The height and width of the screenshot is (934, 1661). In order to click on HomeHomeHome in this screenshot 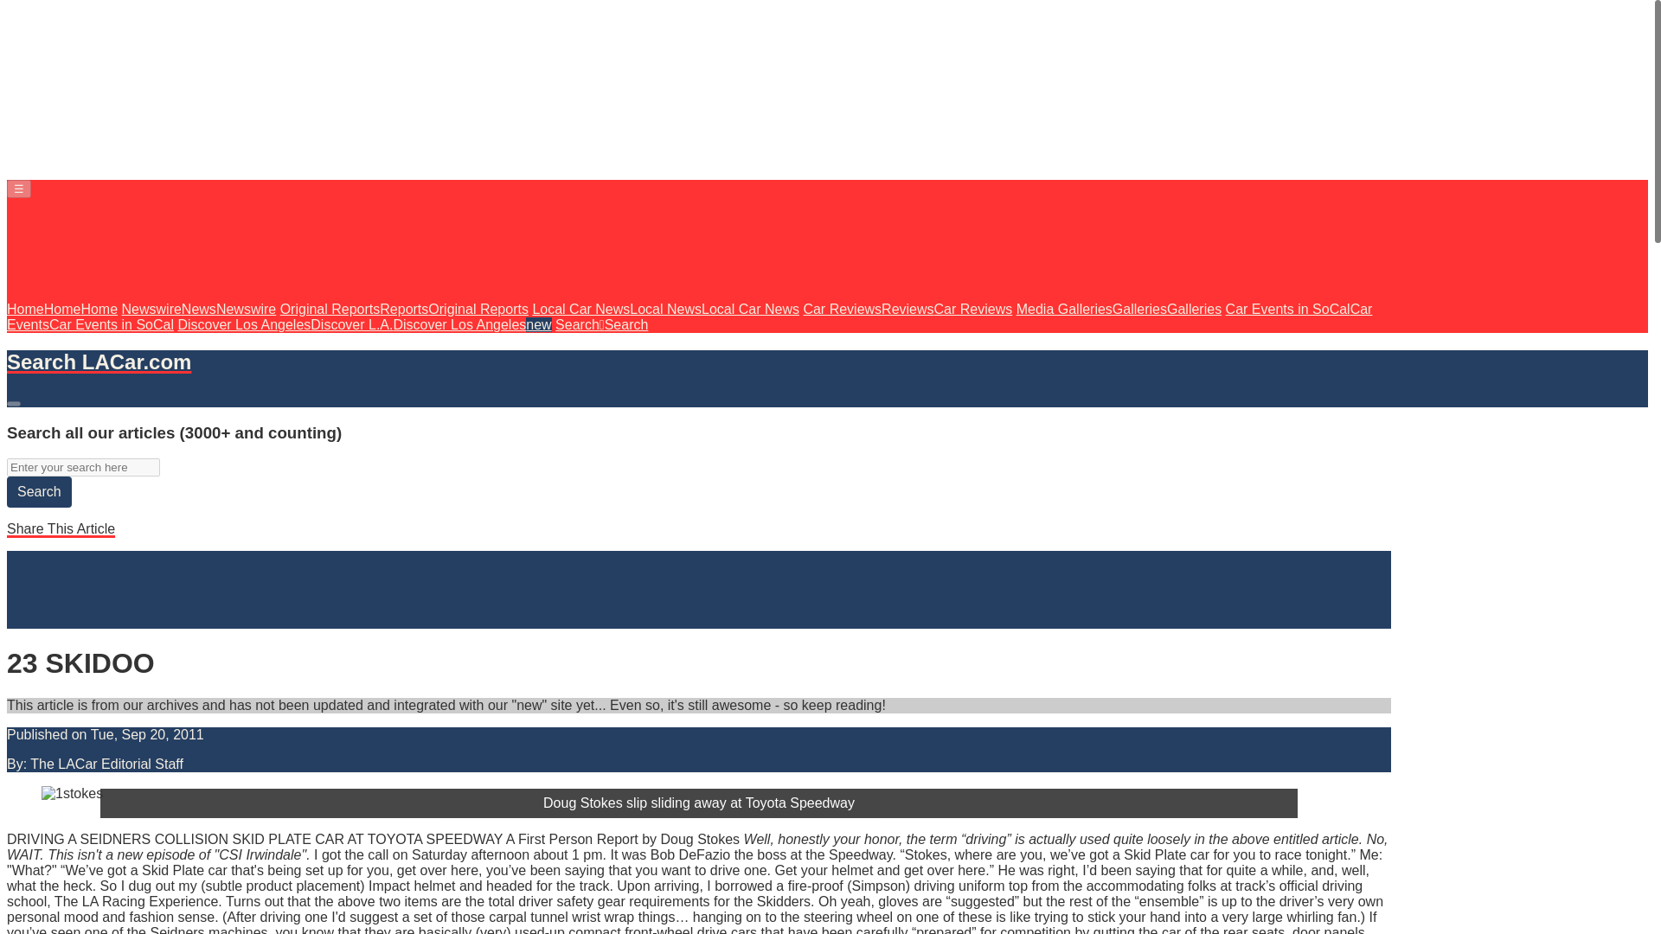, I will do `click(62, 309)`.